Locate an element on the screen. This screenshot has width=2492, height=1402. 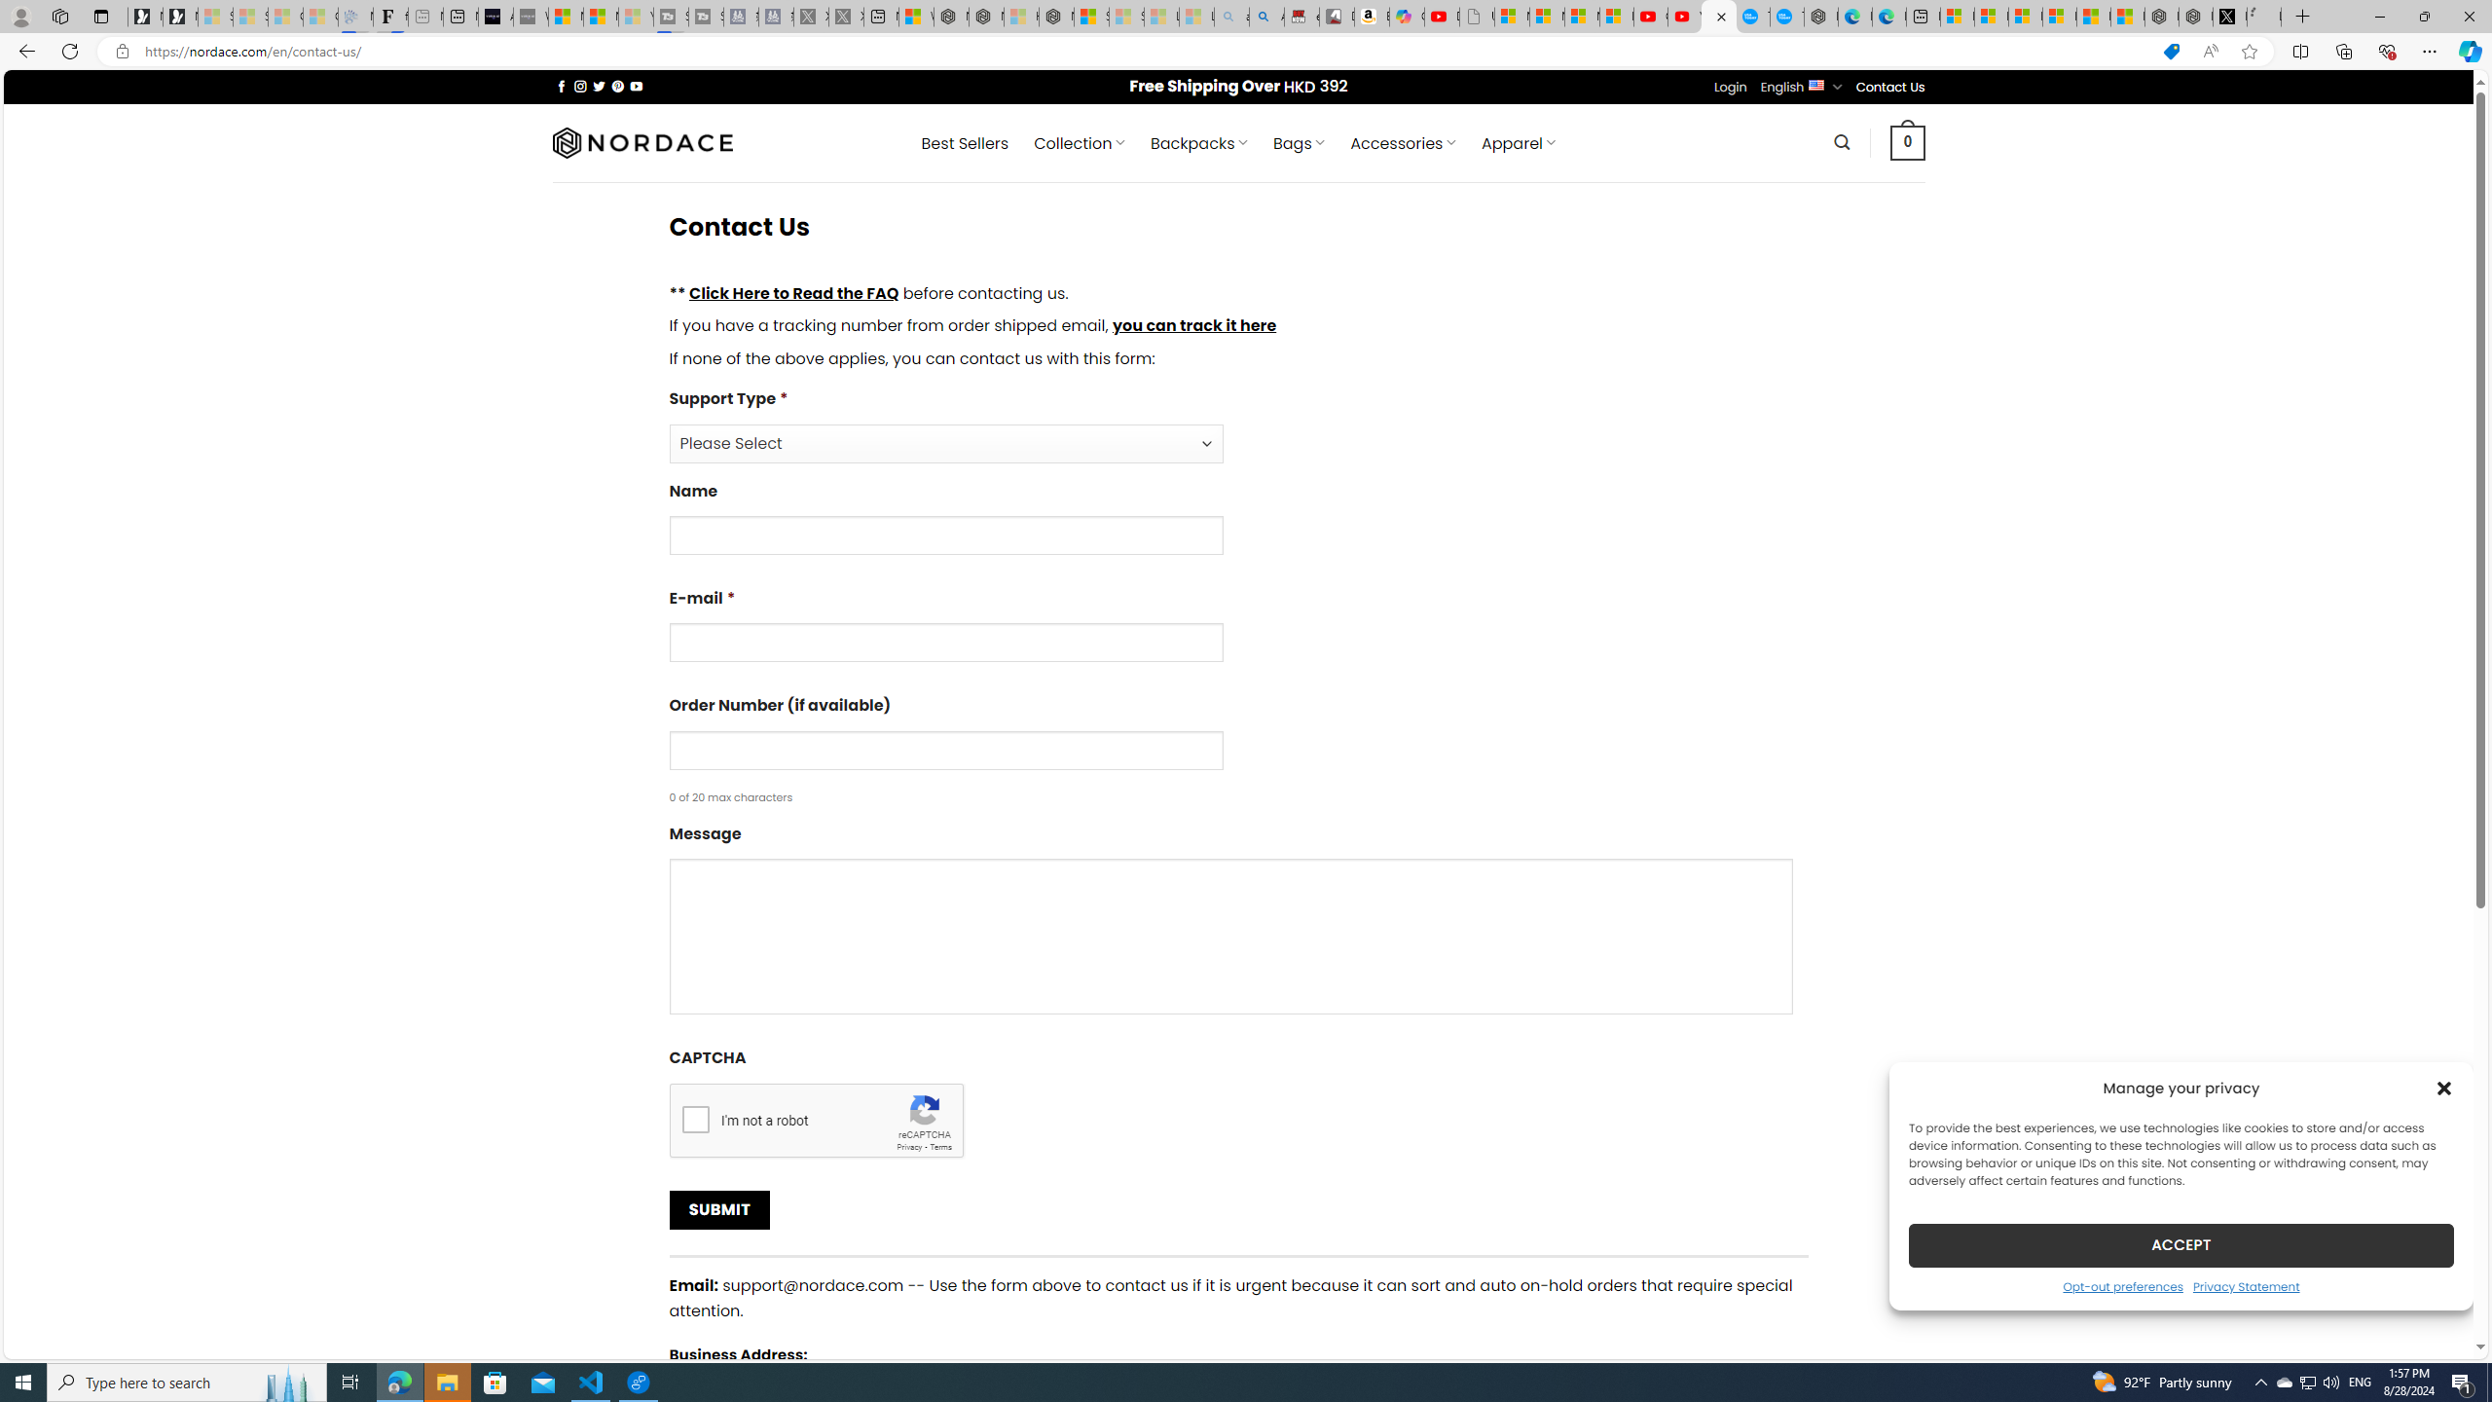
Message is located at coordinates (1238, 925).